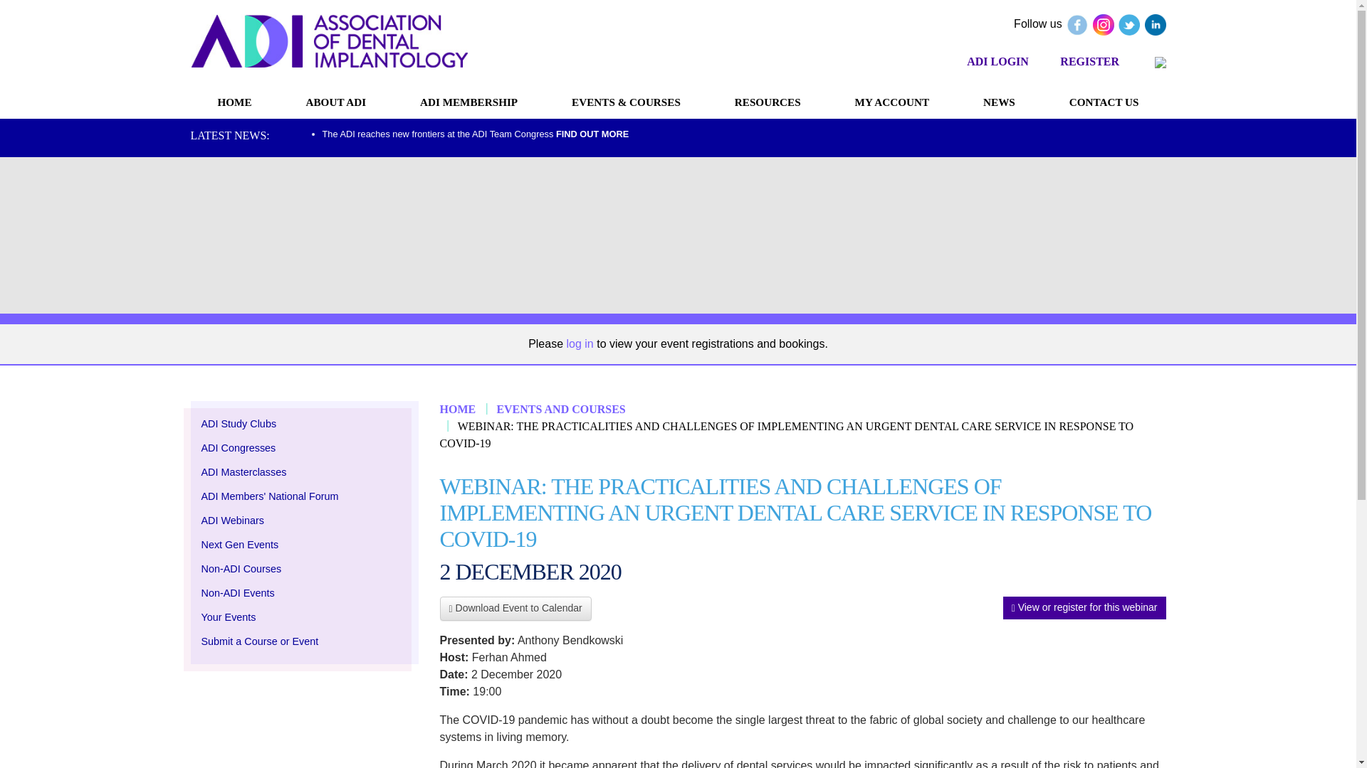  I want to click on LinkedIn, so click(1155, 24).